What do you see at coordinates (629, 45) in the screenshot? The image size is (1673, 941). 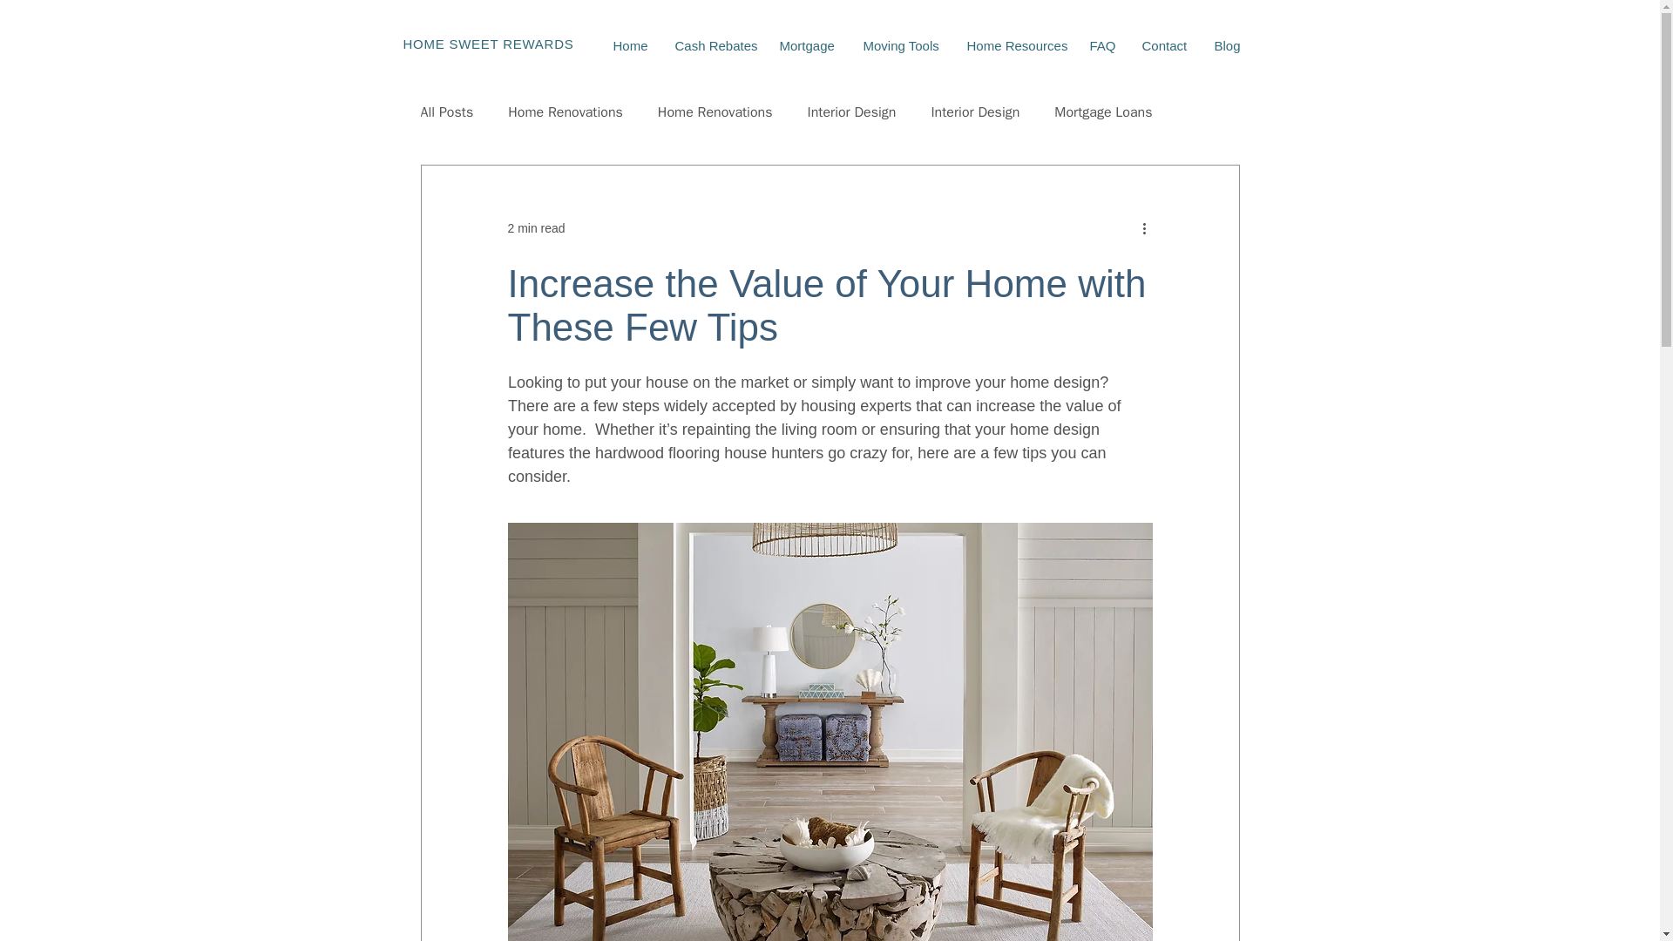 I see `Home` at bounding box center [629, 45].